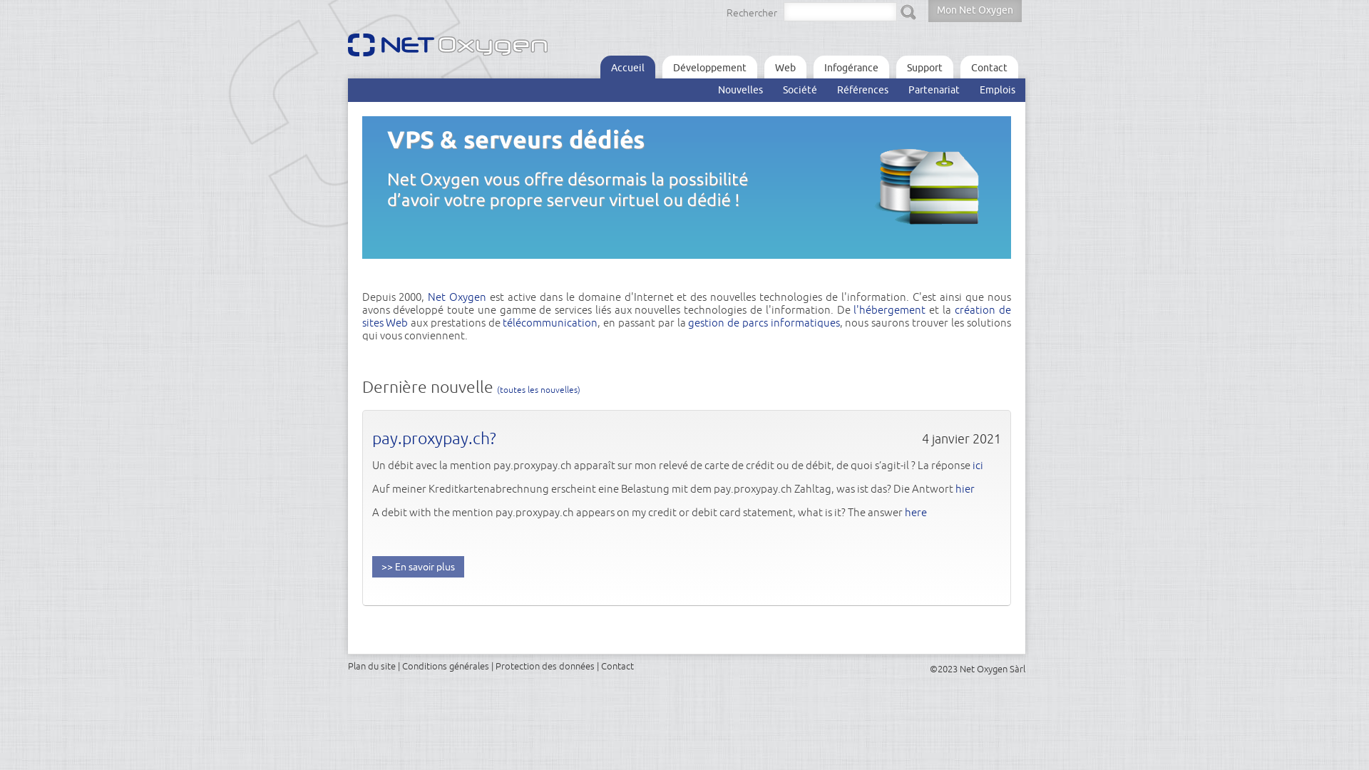 This screenshot has height=770, width=1369. Describe the element at coordinates (418, 567) in the screenshot. I see `En savoir plus` at that location.